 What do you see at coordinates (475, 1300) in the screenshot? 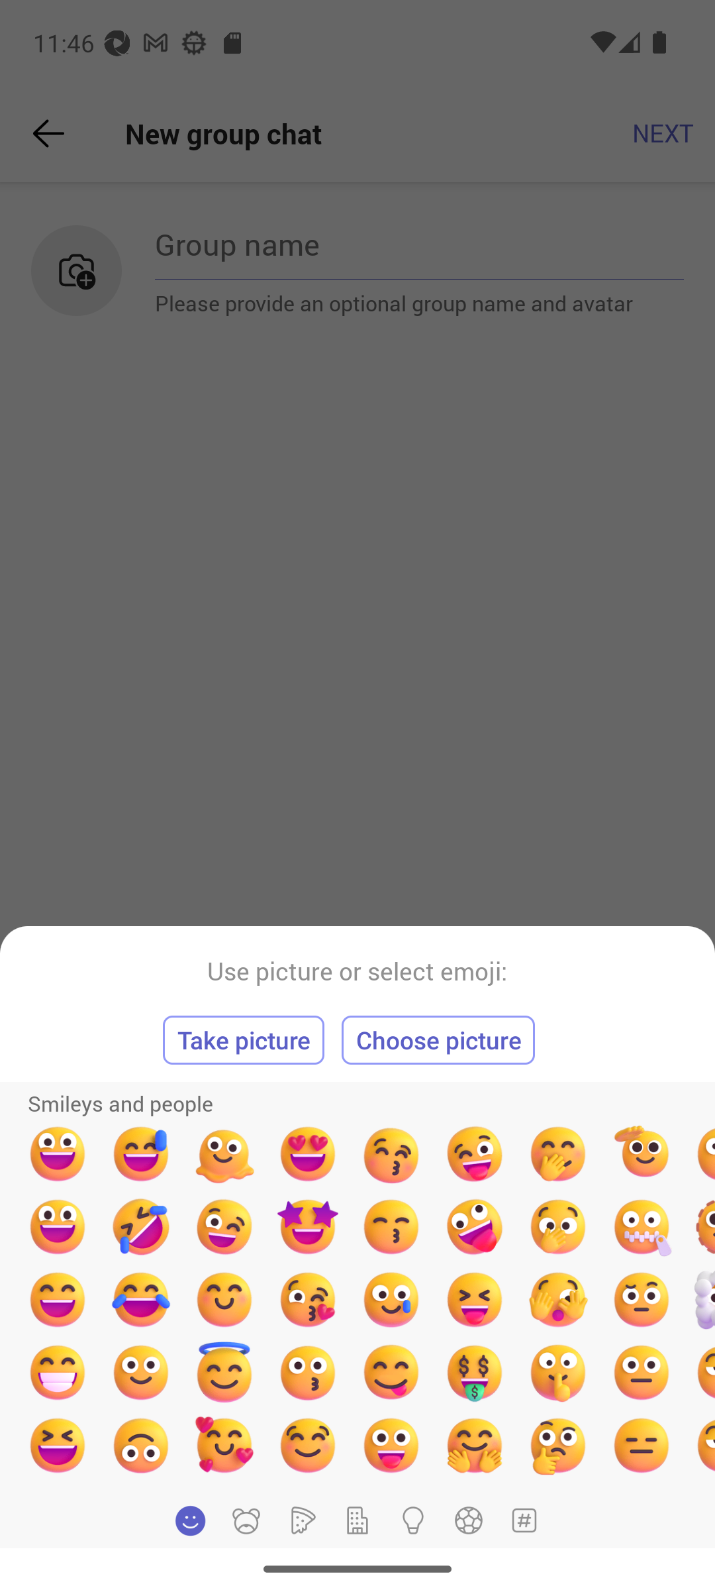
I see `Squinting face with tongue emoji` at bounding box center [475, 1300].